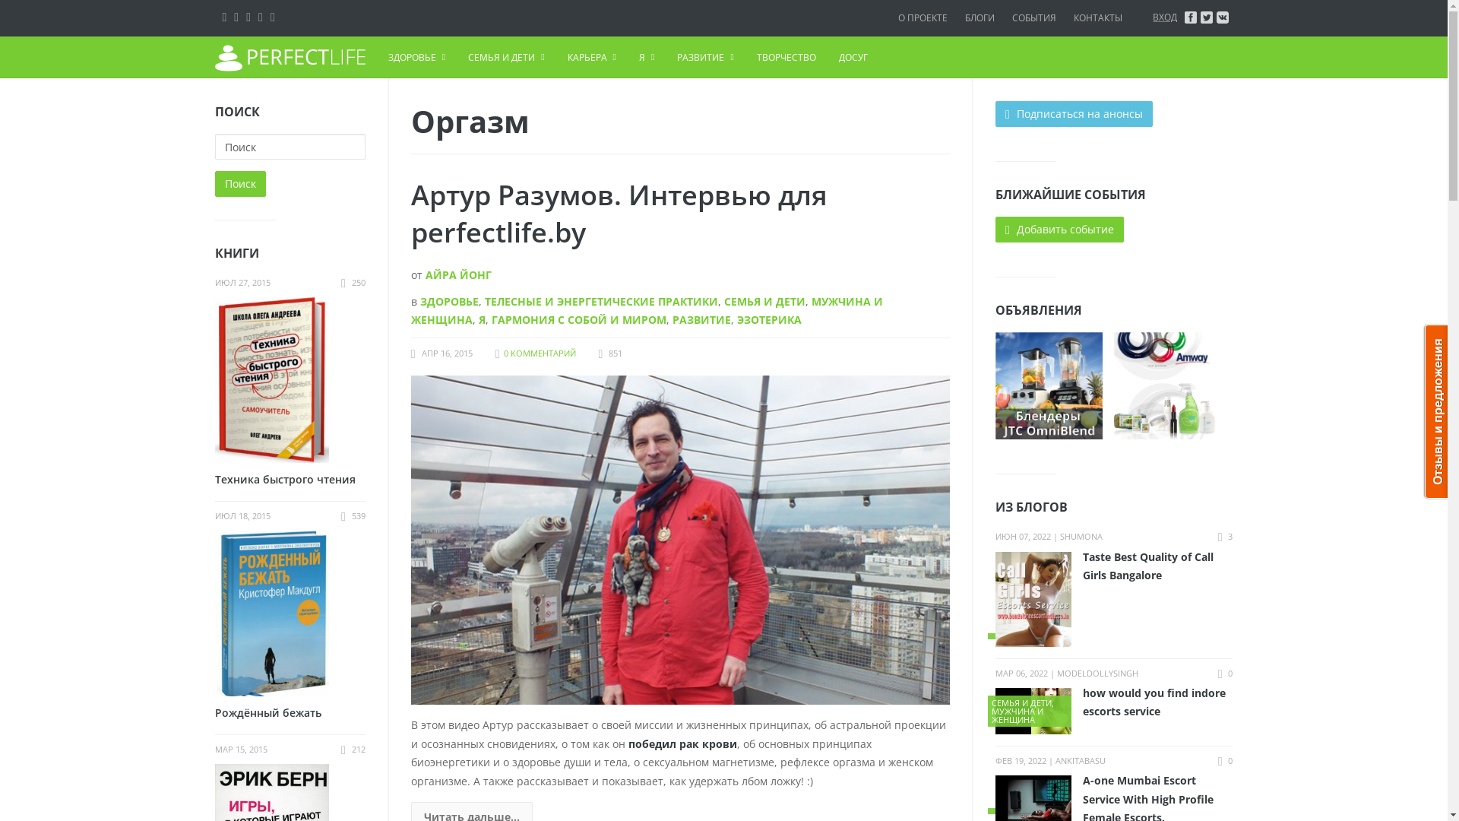  Describe the element at coordinates (261, 17) in the screenshot. I see `Google+` at that location.